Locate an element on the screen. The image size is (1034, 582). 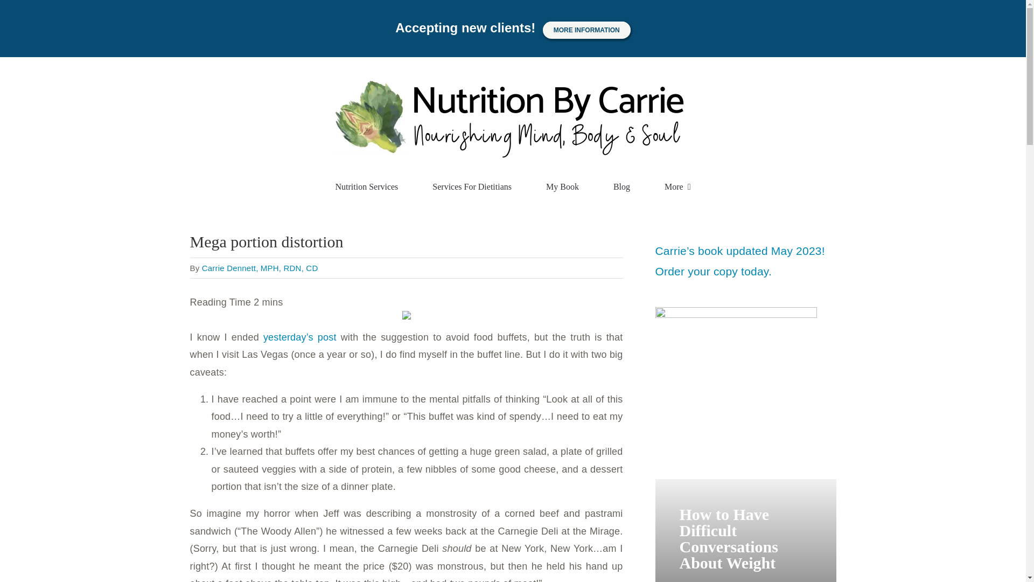
Posts by Carrie Dennett, MPH, RDN, CD is located at coordinates (260, 268).